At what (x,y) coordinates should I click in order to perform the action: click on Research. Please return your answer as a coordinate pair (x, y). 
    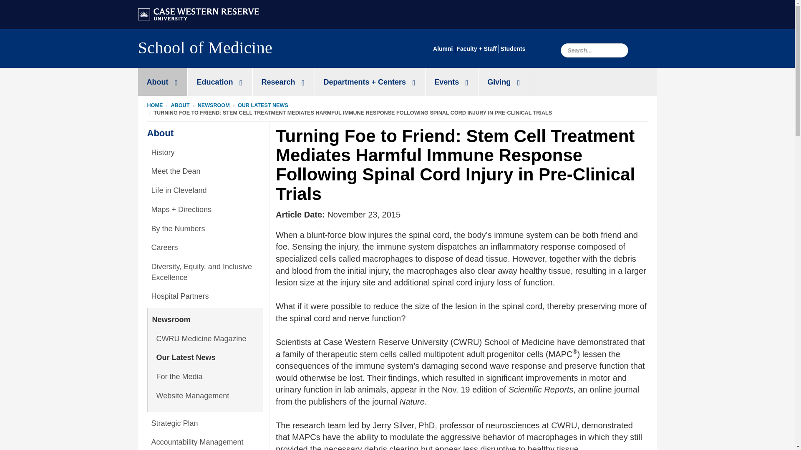
    Looking at the image, I should click on (284, 82).